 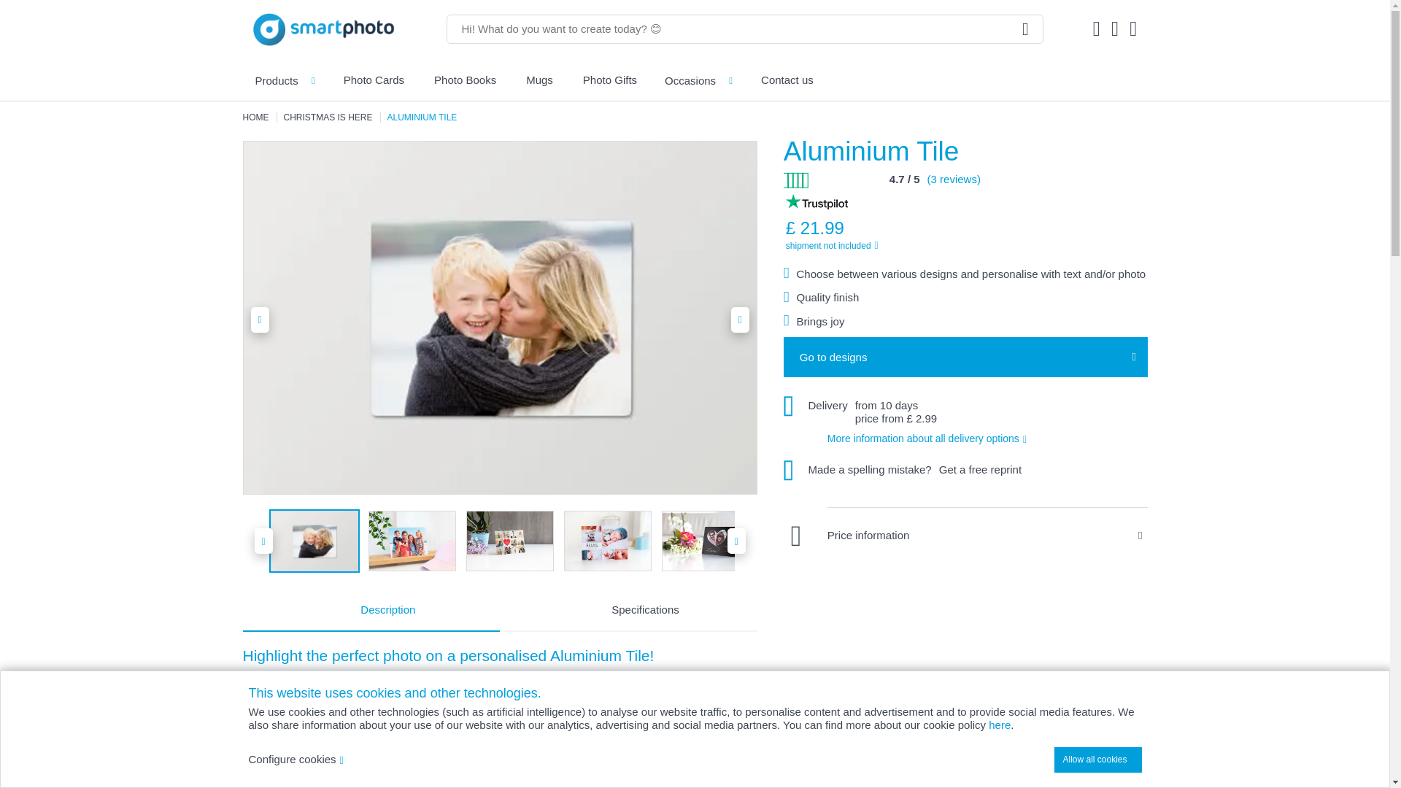 What do you see at coordinates (934, 439) in the screenshot?
I see `More information about all delivery options` at bounding box center [934, 439].